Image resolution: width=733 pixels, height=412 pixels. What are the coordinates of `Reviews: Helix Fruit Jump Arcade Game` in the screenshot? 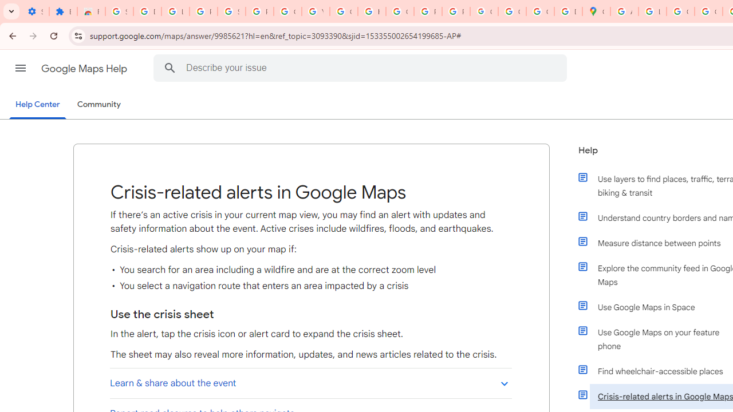 It's located at (91, 11).